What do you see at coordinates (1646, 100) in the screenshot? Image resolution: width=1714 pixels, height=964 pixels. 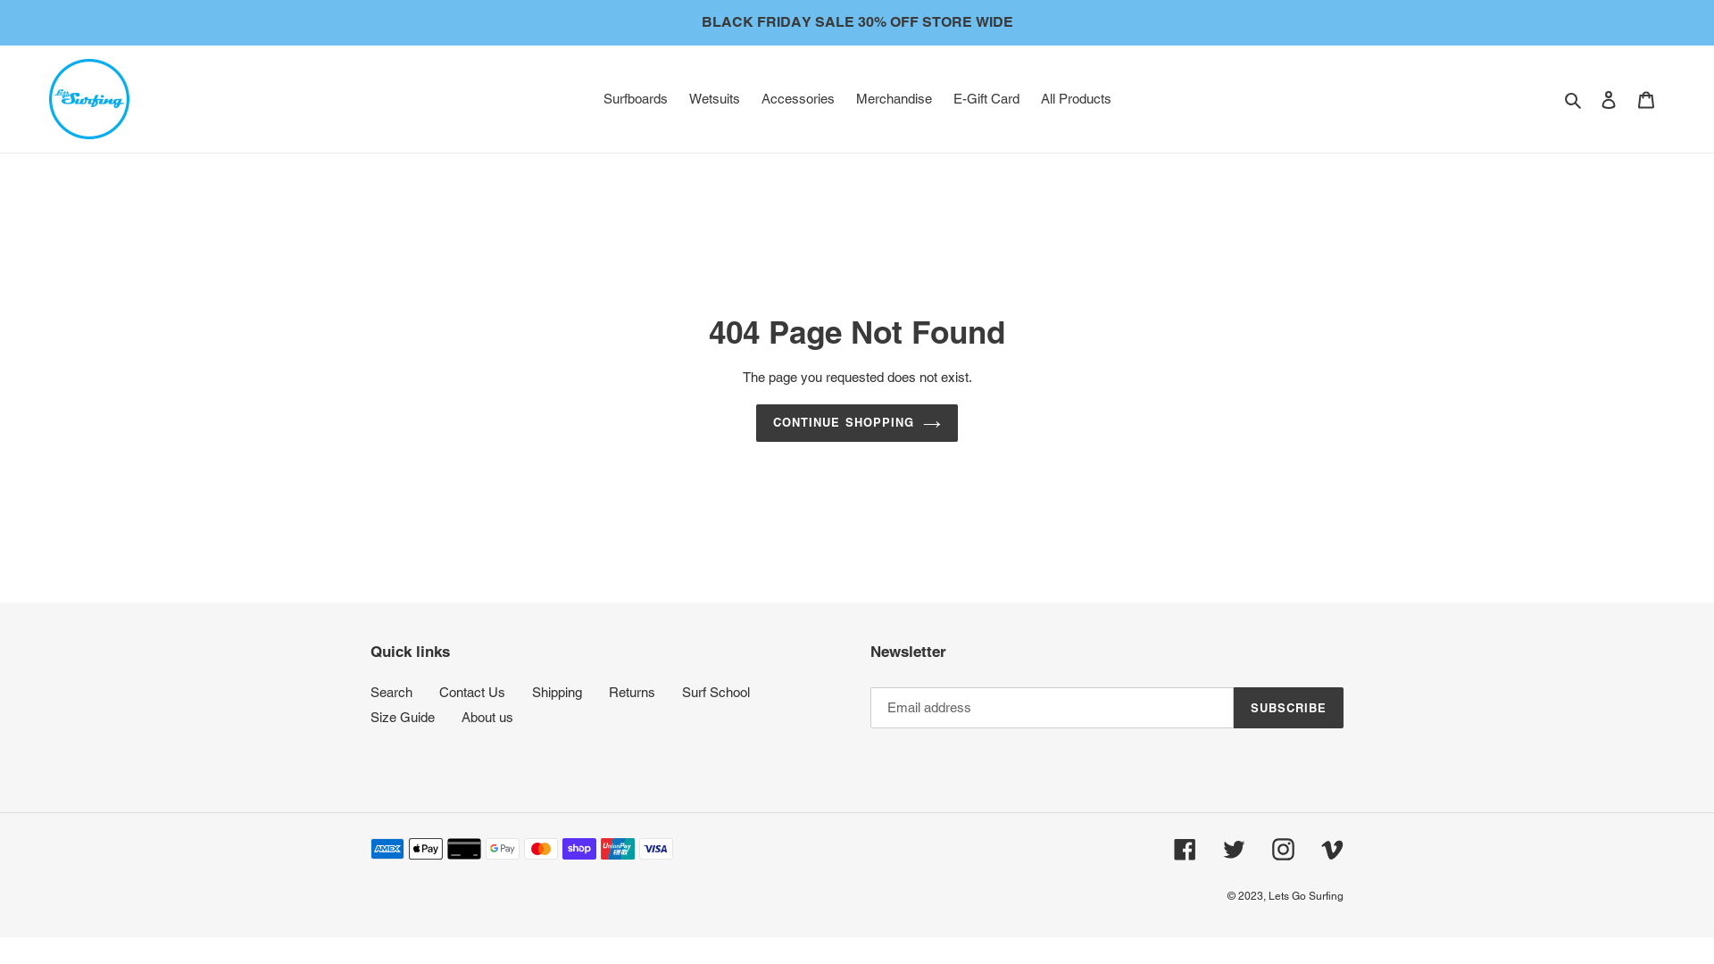 I see `Cart` at bounding box center [1646, 100].